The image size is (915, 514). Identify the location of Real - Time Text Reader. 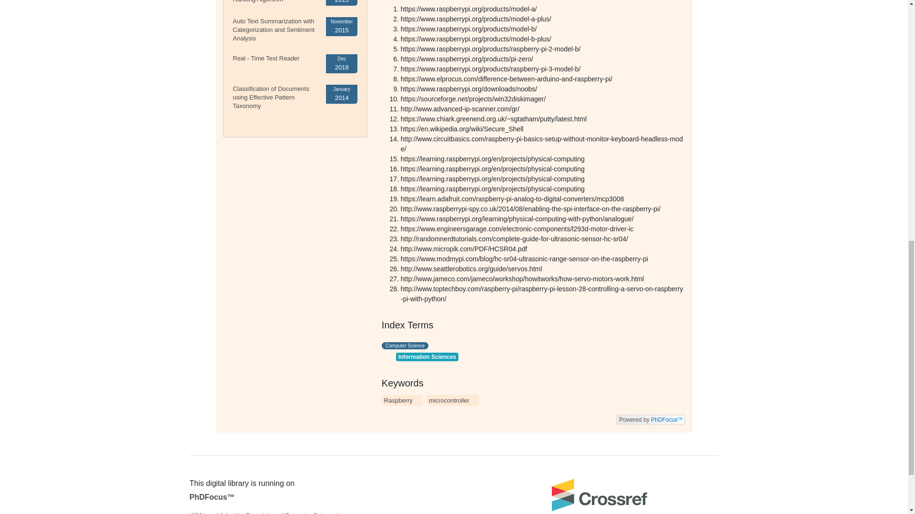
(265, 58).